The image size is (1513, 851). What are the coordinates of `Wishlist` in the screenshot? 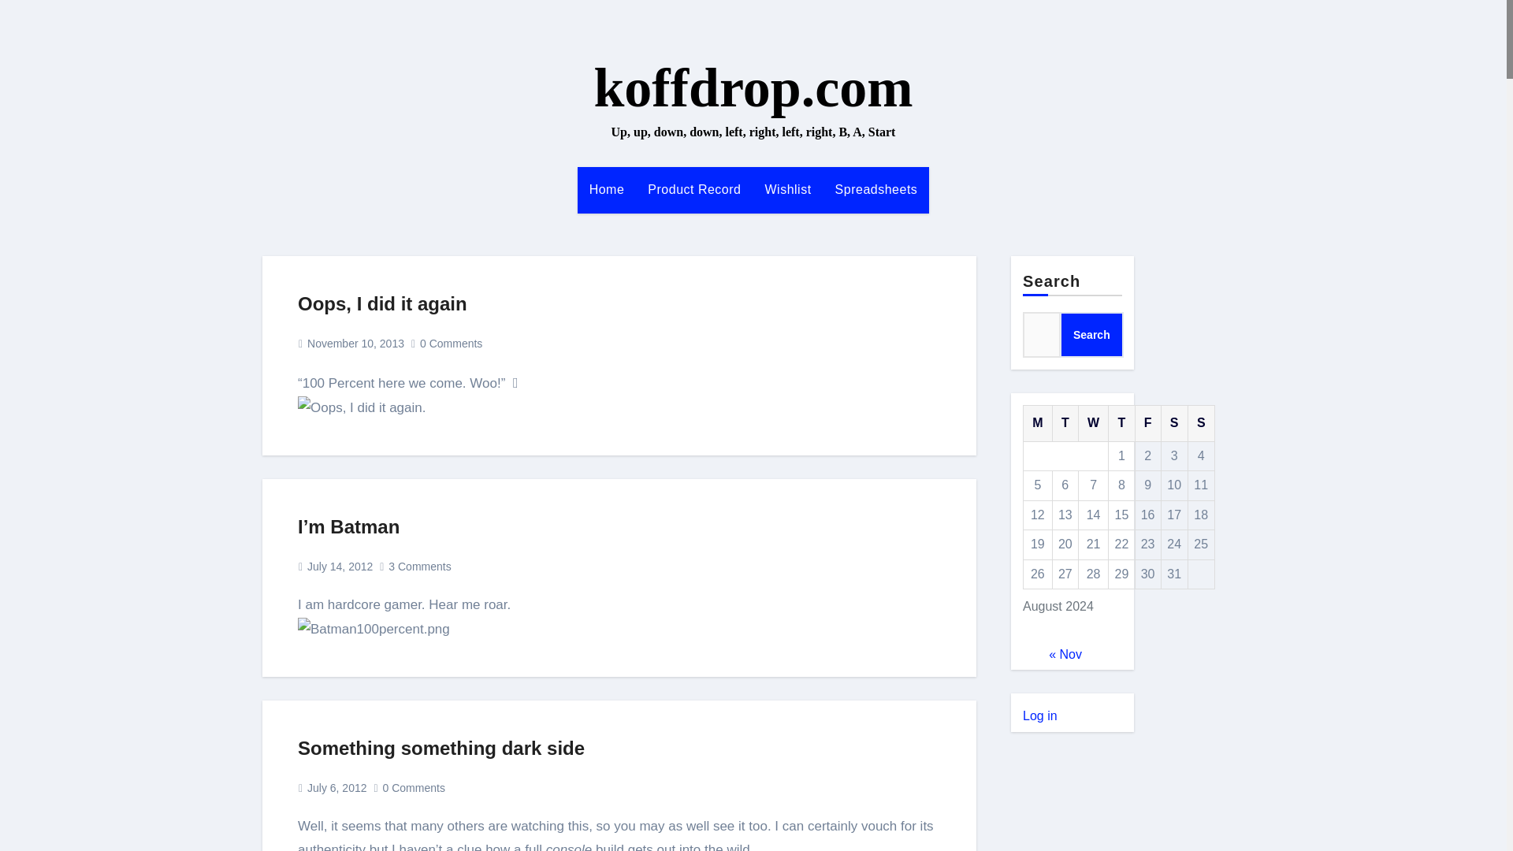 It's located at (788, 189).